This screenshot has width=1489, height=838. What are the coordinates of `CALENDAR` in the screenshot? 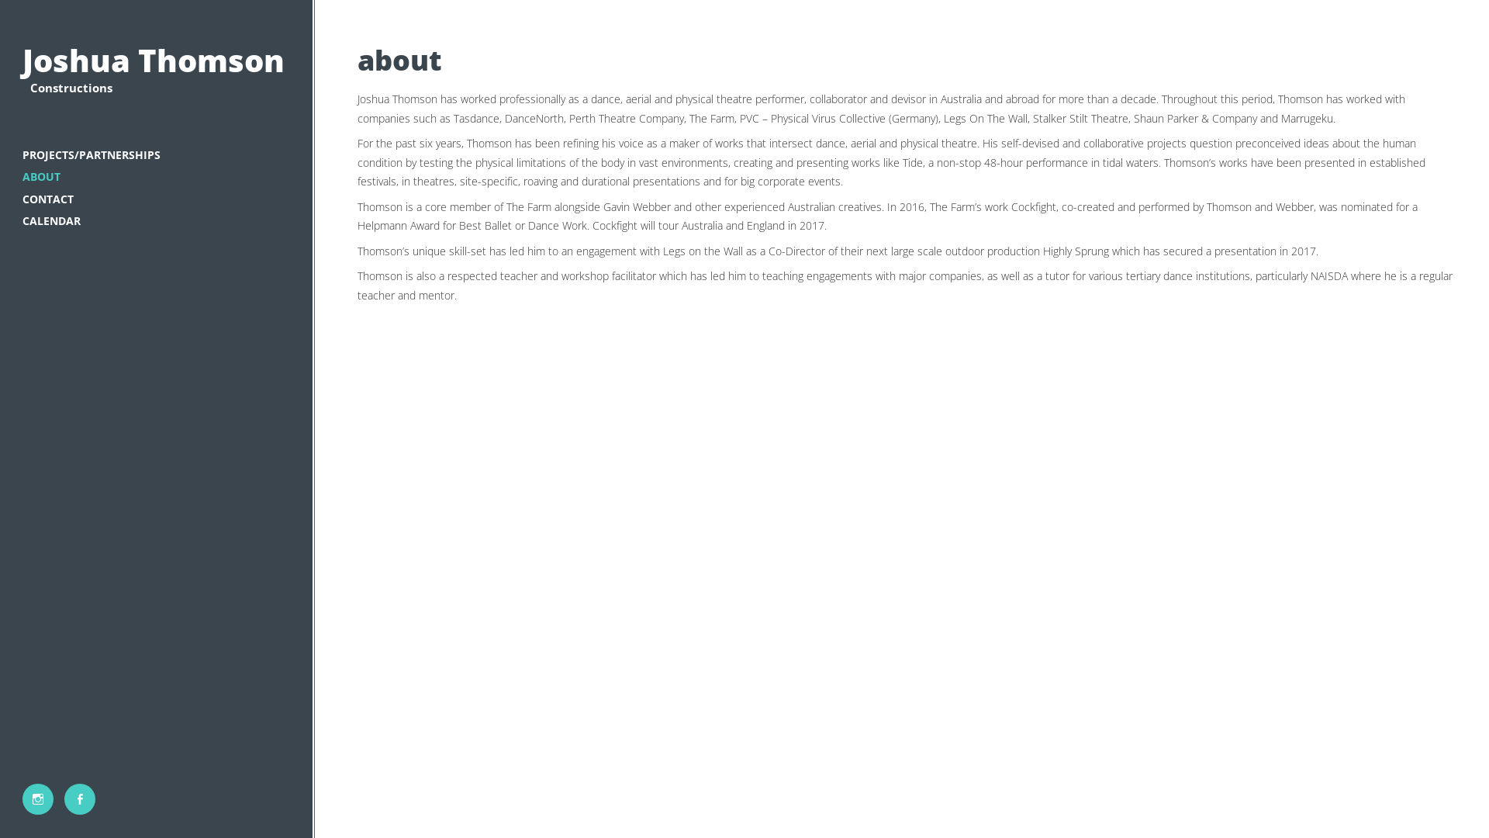 It's located at (157, 222).